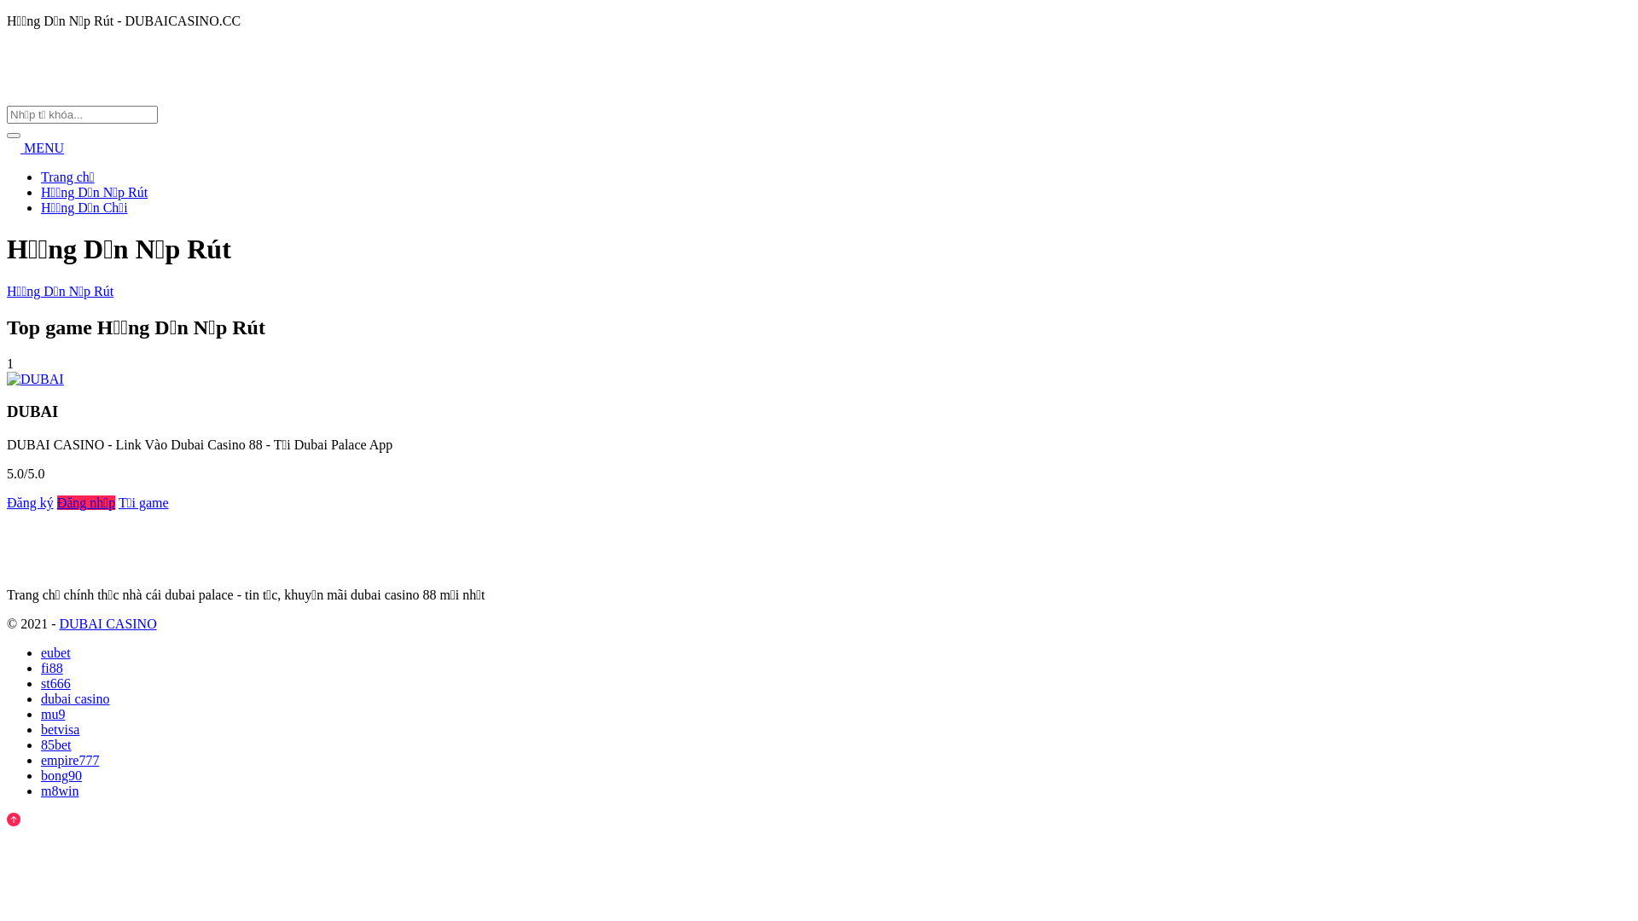 Image resolution: width=1638 pixels, height=921 pixels. I want to click on betvisa, so click(60, 730).